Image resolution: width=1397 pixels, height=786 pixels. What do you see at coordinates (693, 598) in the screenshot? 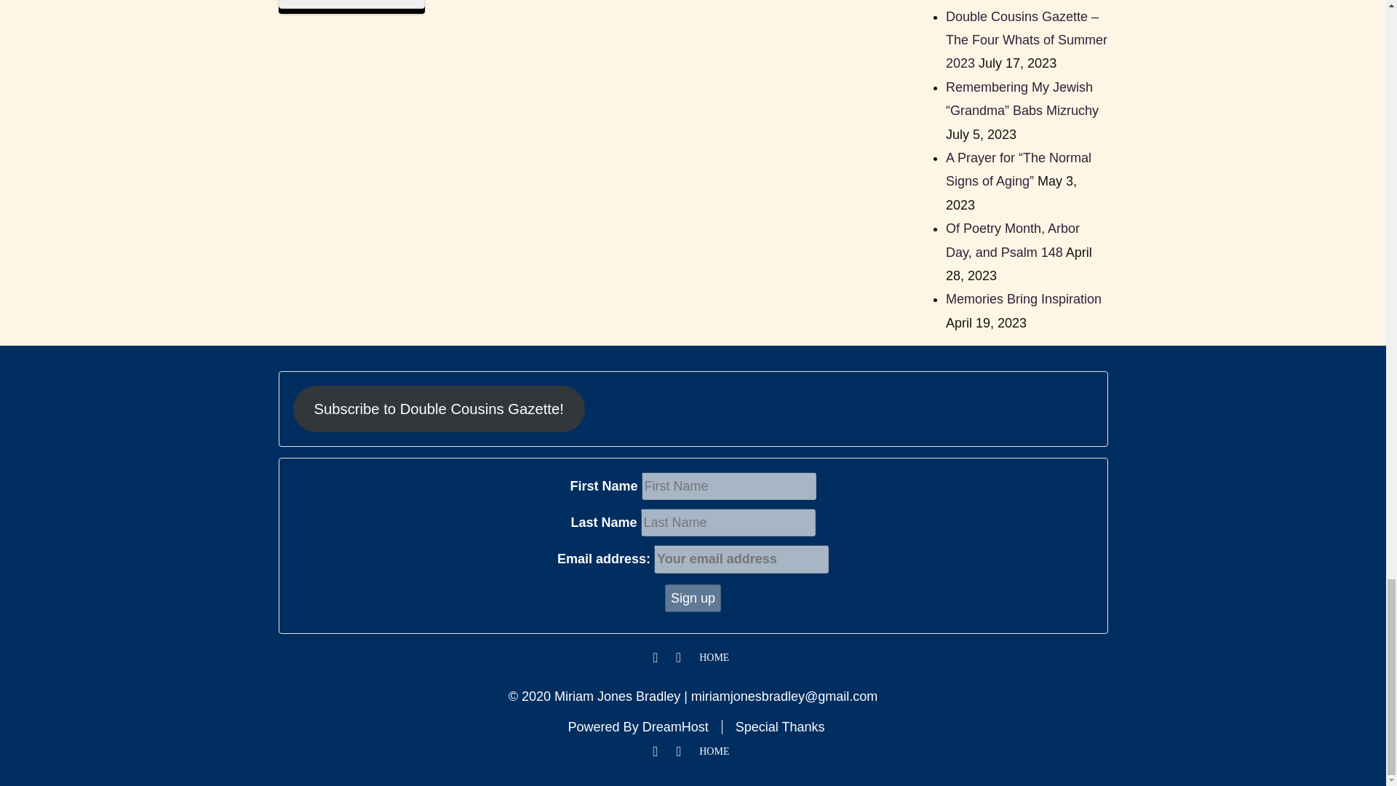
I see `Sign up` at bounding box center [693, 598].